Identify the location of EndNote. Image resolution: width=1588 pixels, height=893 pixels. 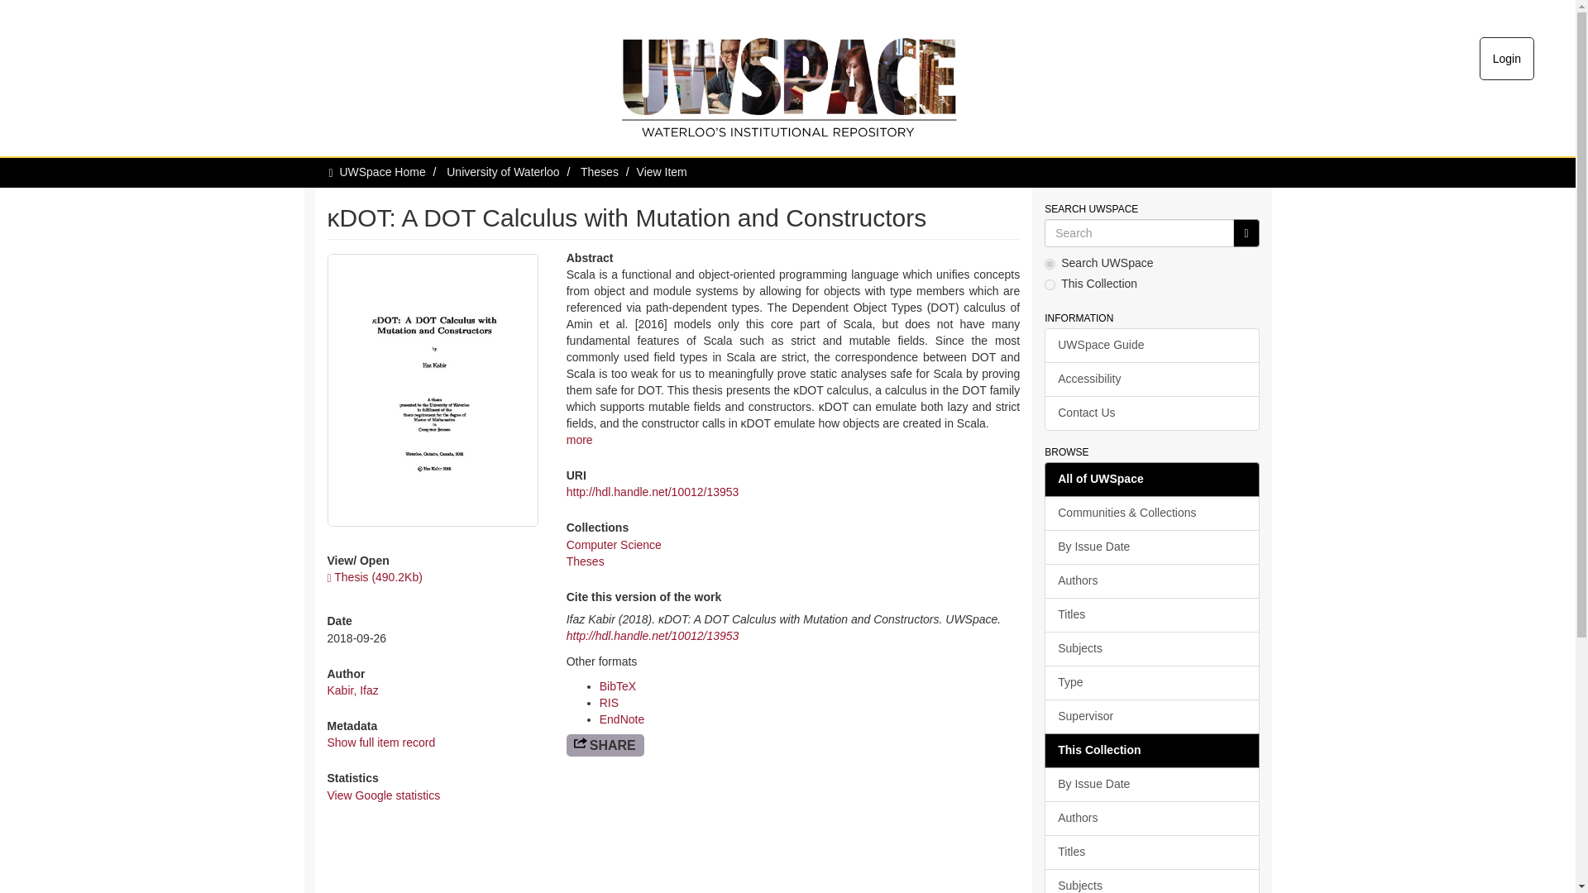
(622, 719).